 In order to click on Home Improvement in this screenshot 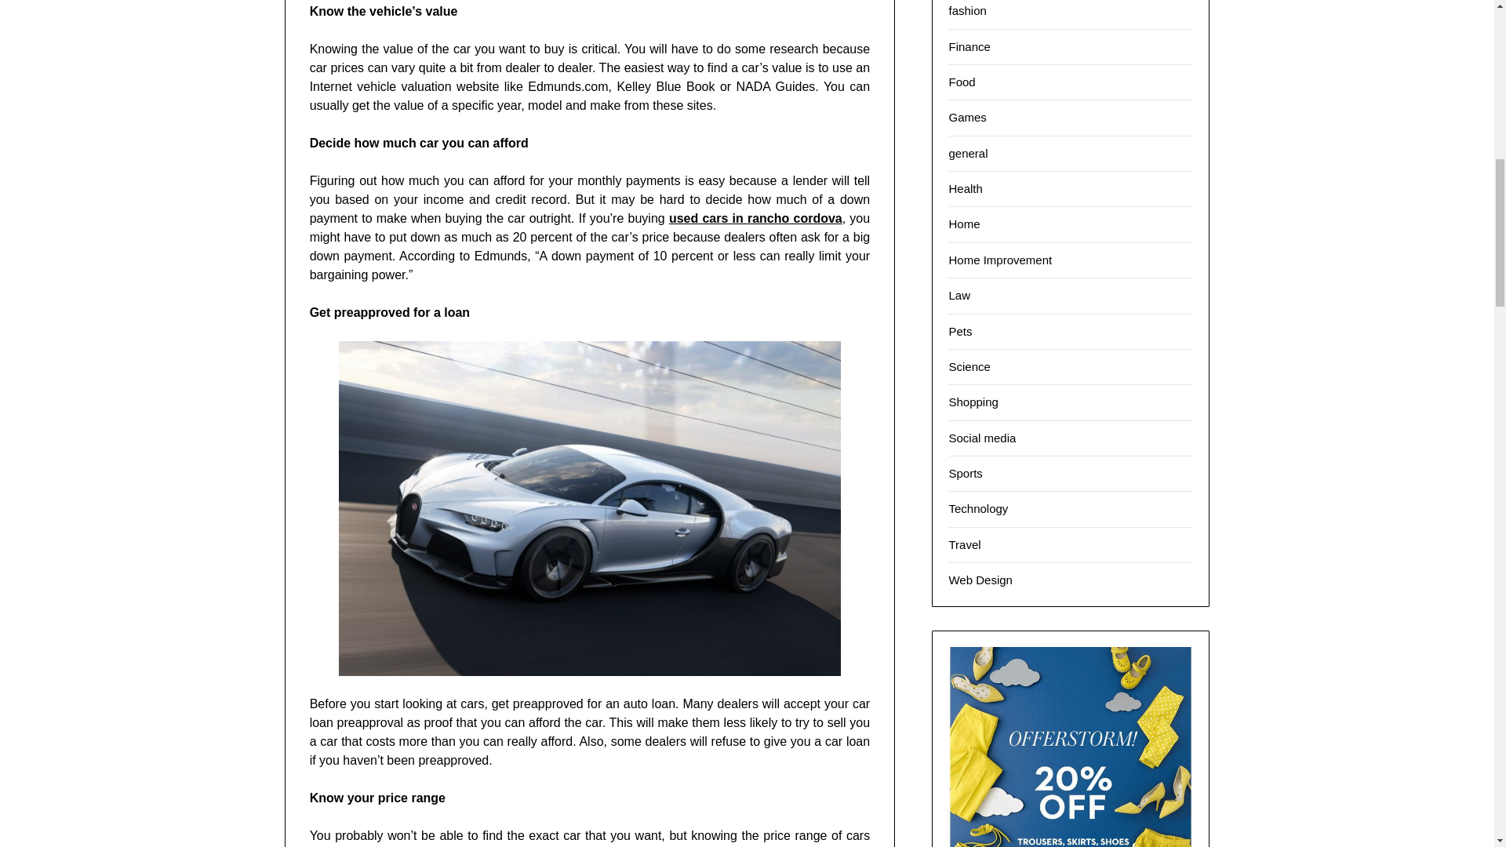, I will do `click(999, 260)`.